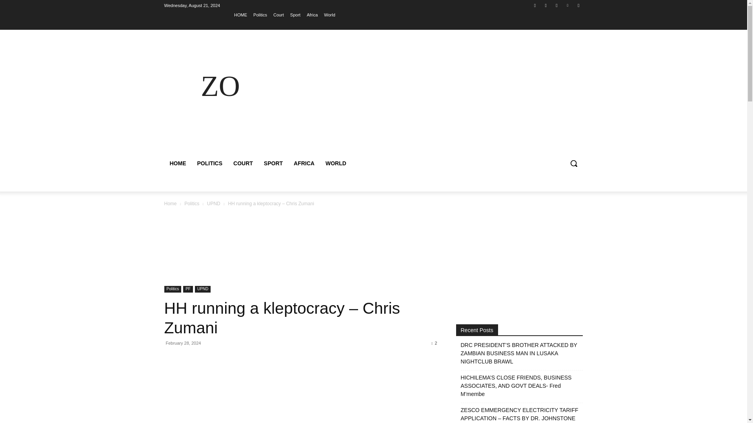 This screenshot has width=753, height=423. Describe the element at coordinates (336, 163) in the screenshot. I see `WORLD` at that location.